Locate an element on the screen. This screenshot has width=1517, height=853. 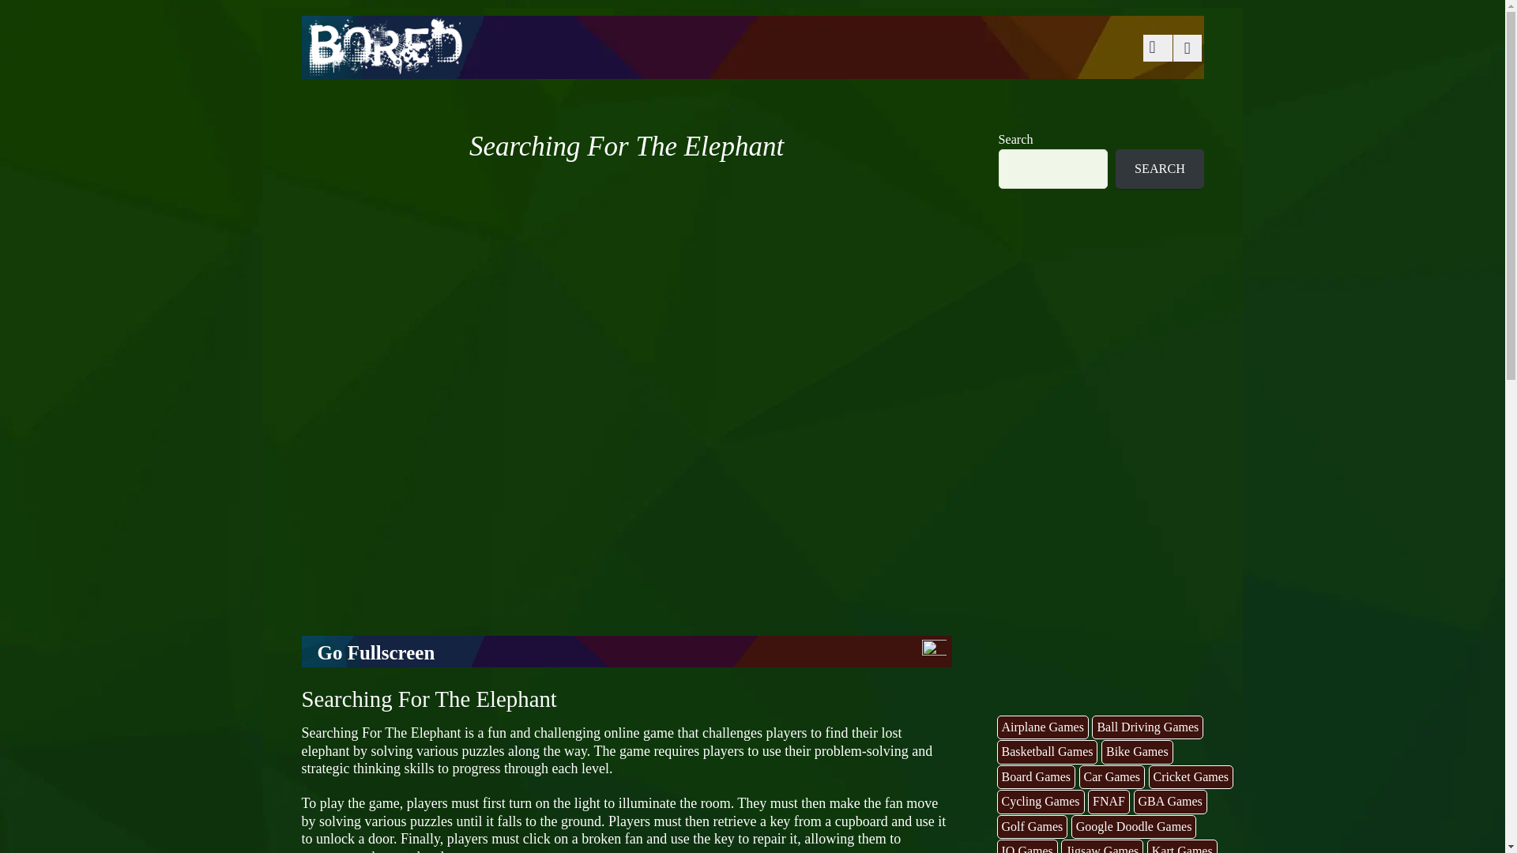
SEARCH is located at coordinates (1158, 169).